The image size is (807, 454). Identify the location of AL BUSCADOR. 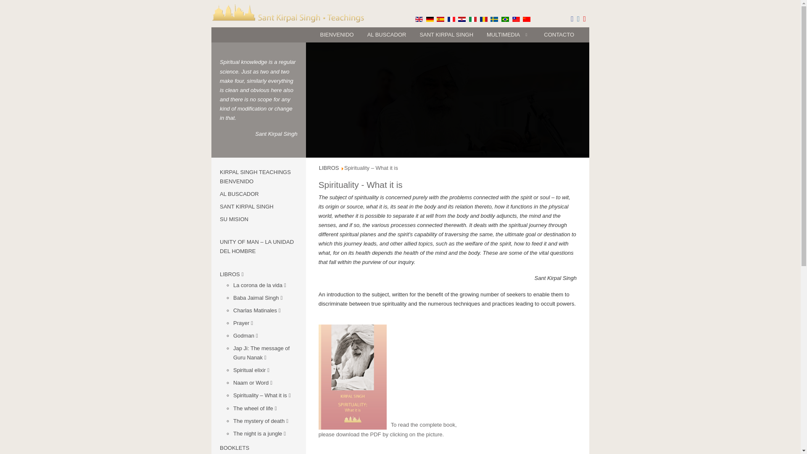
(387, 34).